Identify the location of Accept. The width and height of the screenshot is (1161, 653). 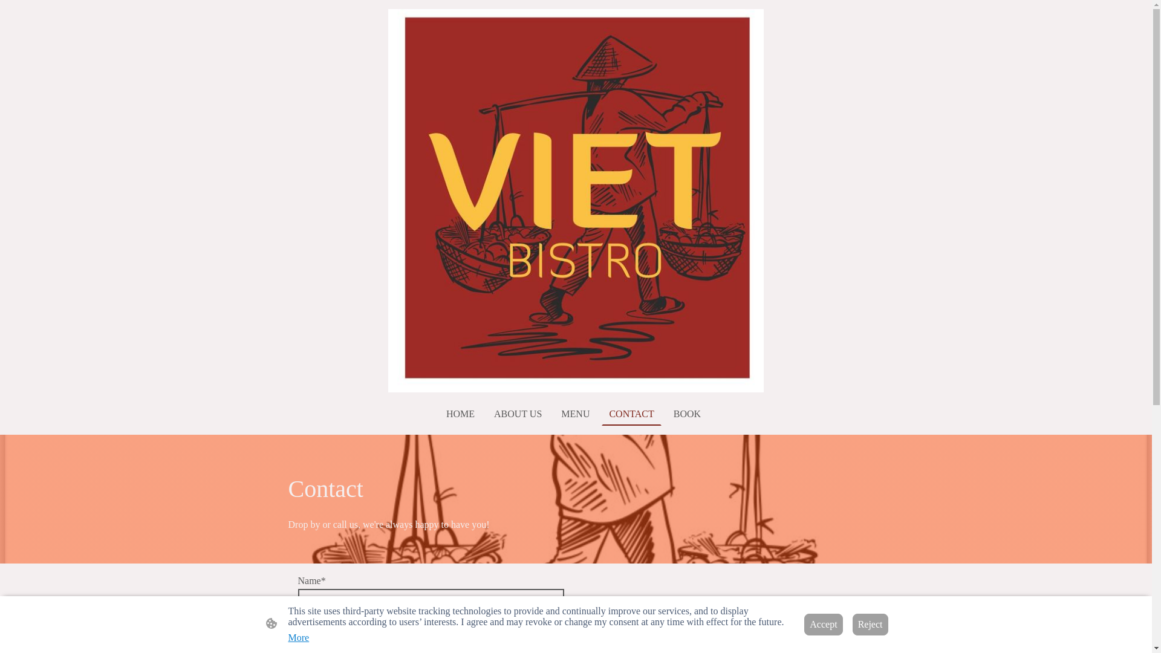
(824, 624).